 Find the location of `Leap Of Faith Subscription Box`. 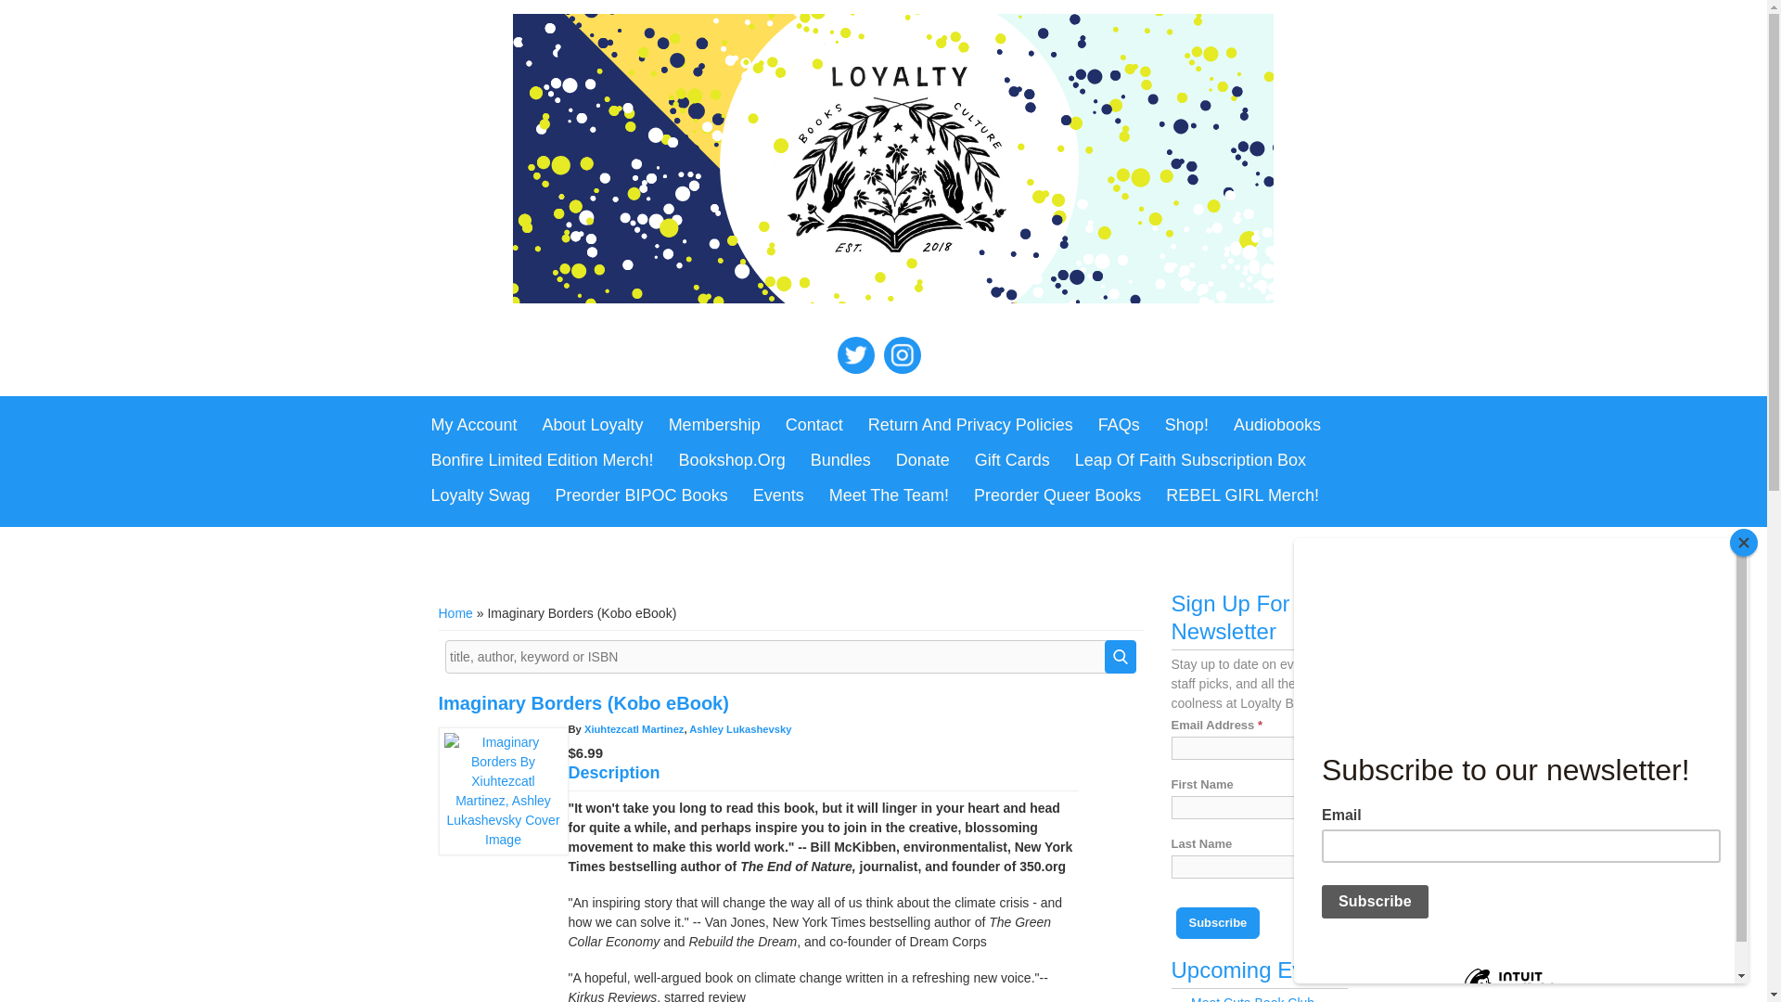

Leap Of Faith Subscription Box is located at coordinates (1190, 461).